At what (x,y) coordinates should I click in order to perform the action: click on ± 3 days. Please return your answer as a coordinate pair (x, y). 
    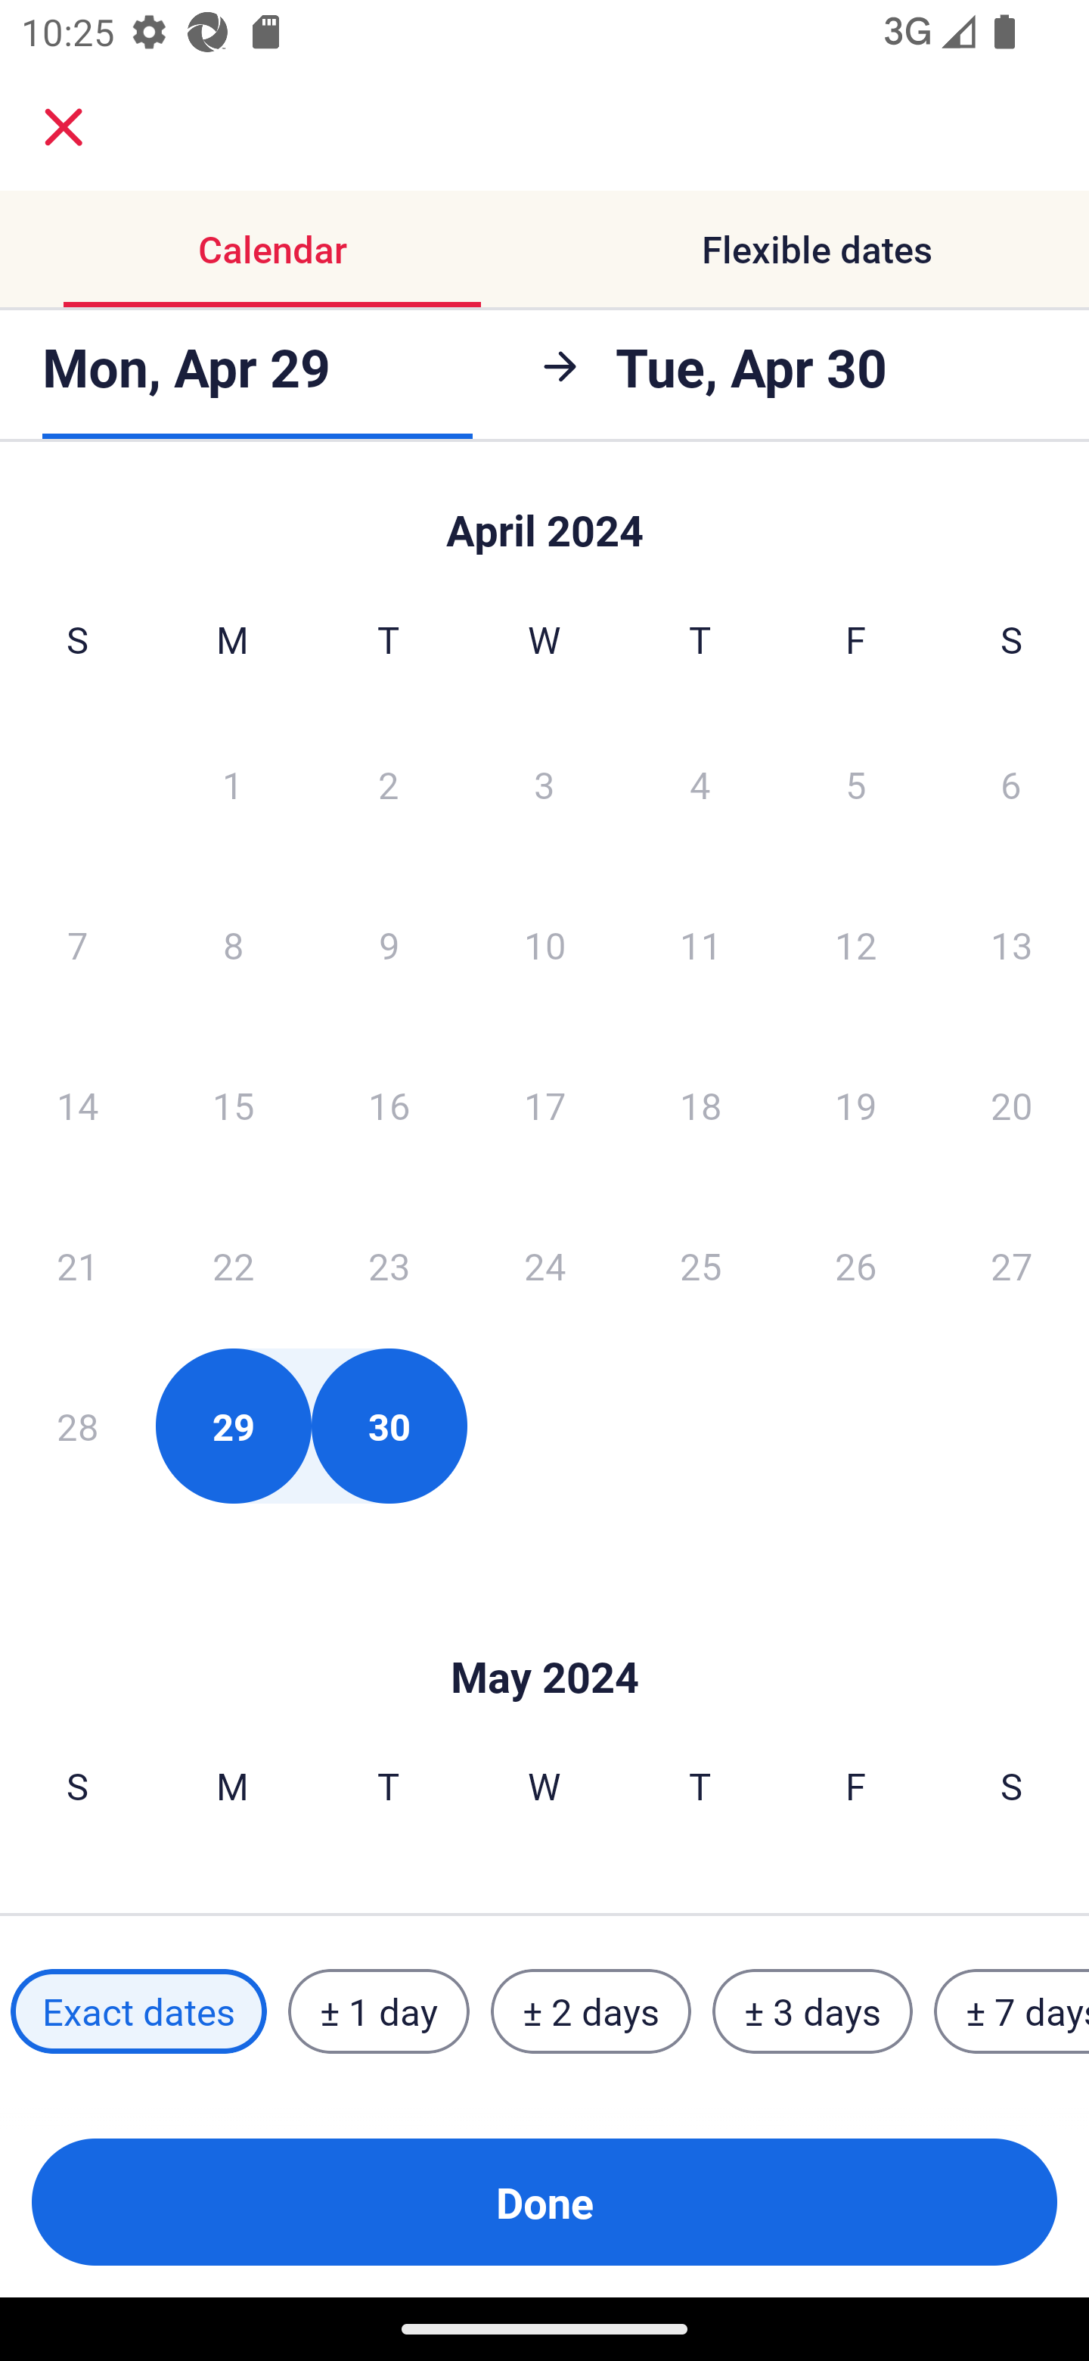
    Looking at the image, I should click on (812, 2011).